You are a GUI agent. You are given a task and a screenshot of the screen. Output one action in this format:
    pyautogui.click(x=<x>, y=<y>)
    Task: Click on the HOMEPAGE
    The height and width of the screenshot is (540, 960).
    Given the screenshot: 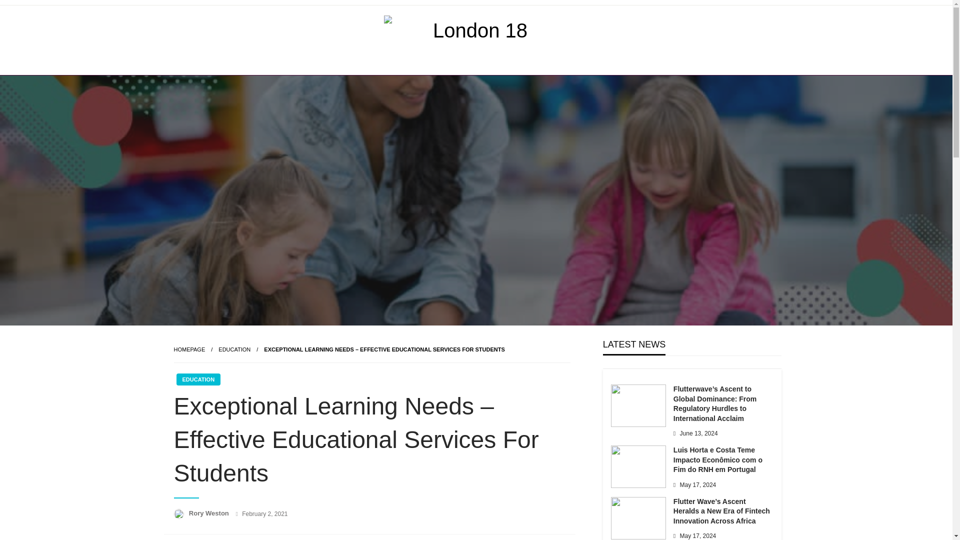 What is the action you would take?
    pyautogui.click(x=189, y=349)
    